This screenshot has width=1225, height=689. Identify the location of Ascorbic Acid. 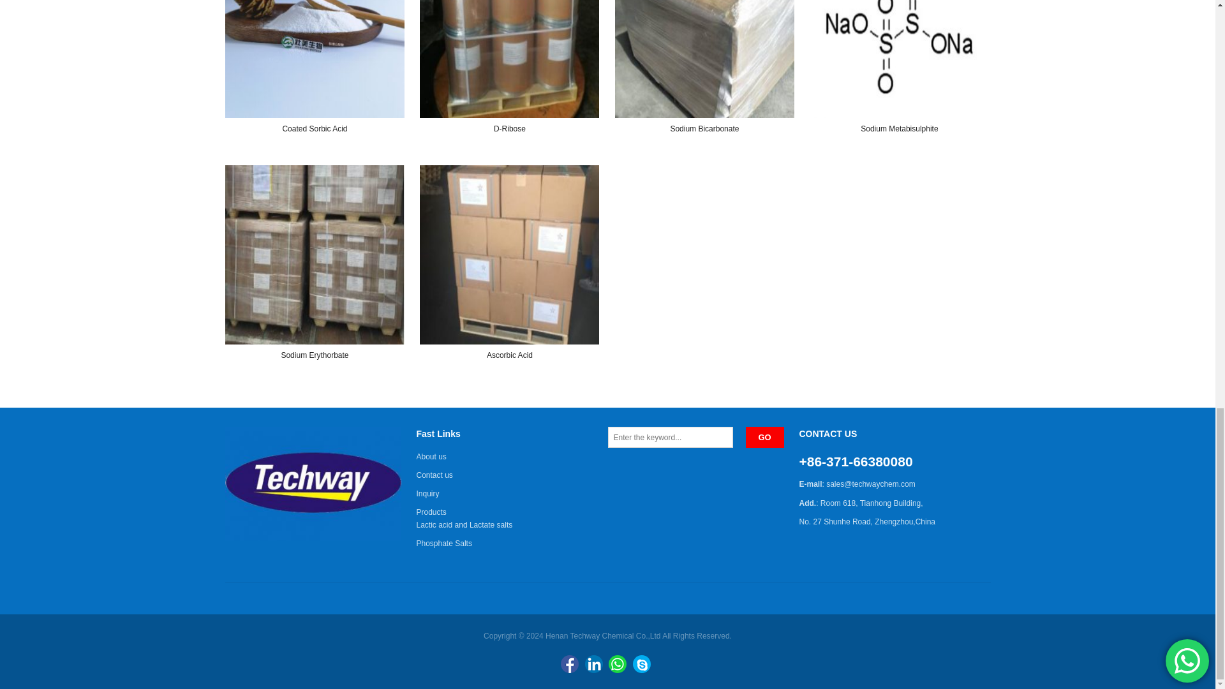
(509, 255).